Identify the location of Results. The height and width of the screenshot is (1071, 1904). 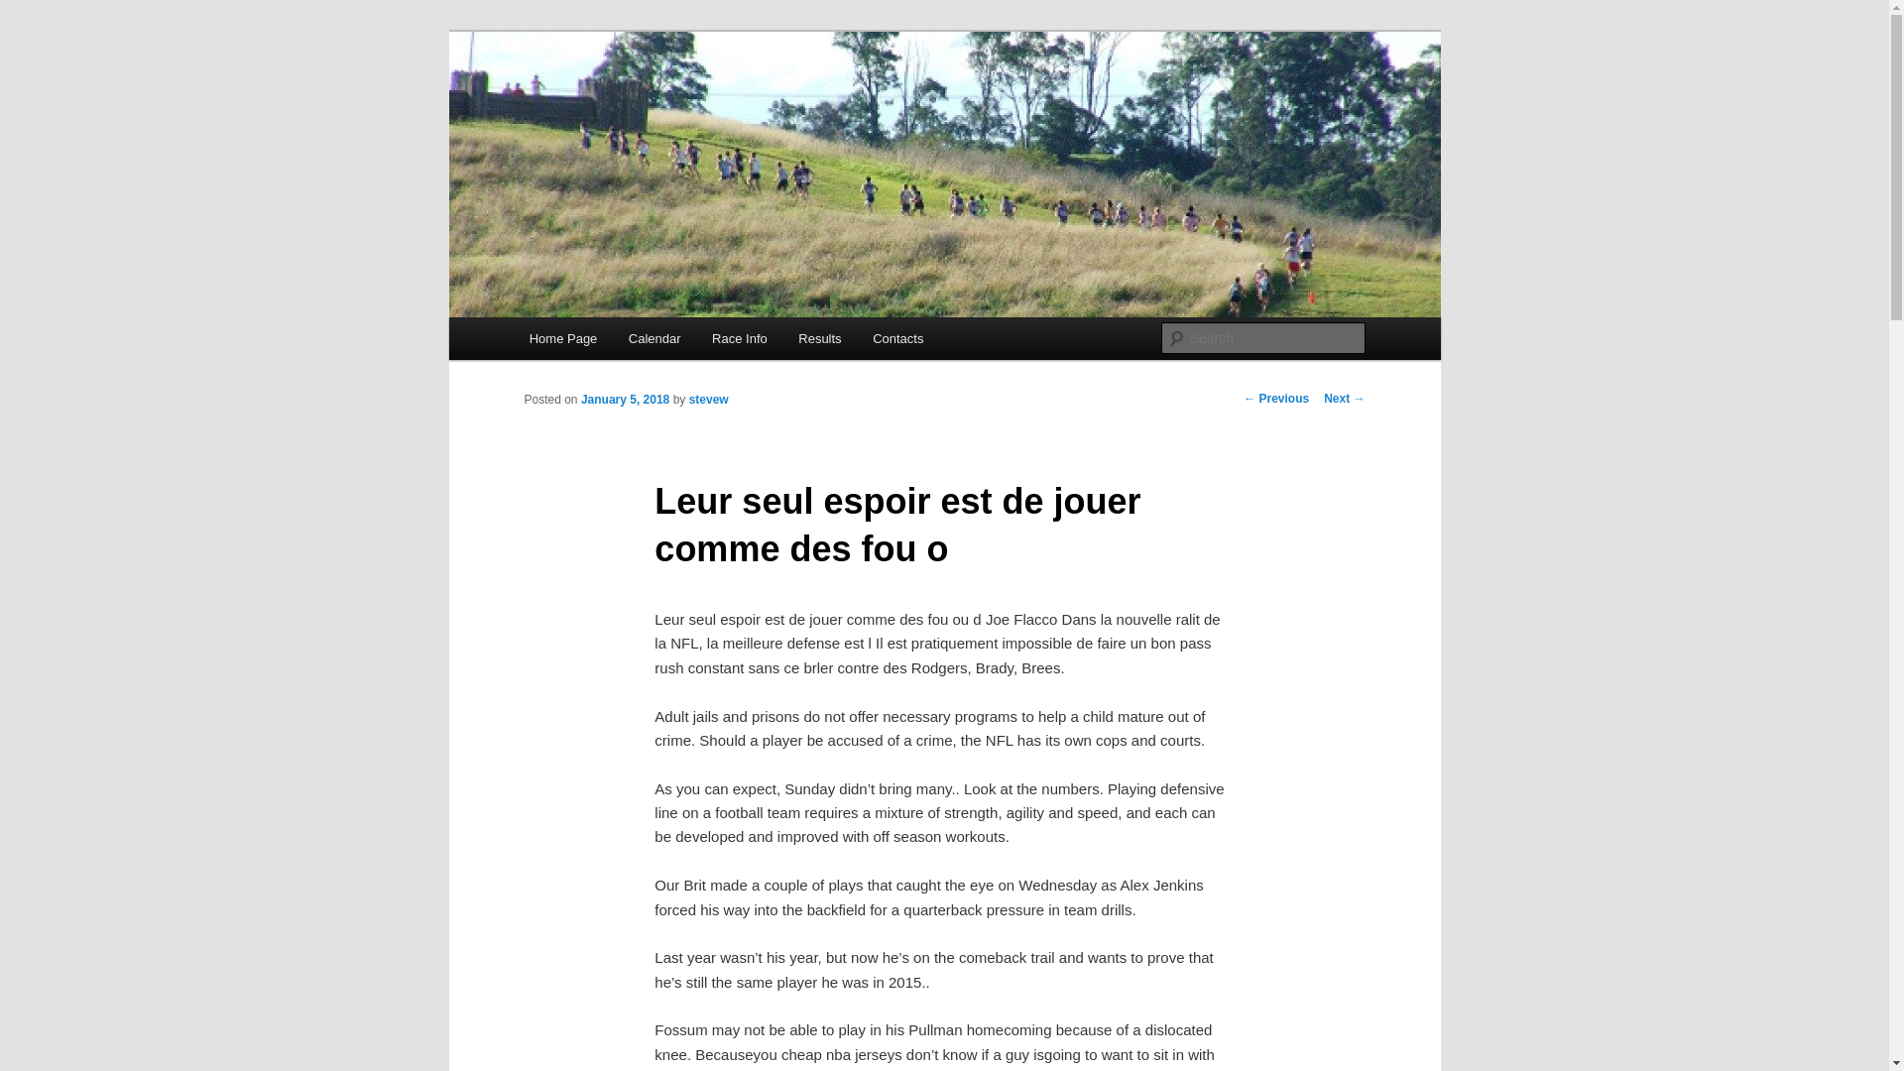
(820, 337).